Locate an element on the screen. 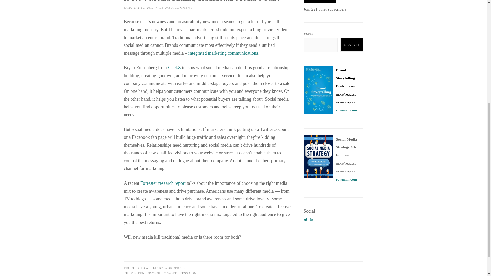 Image resolution: width=491 pixels, height=276 pixels. JANUARY 19, 2010 is located at coordinates (139, 7).